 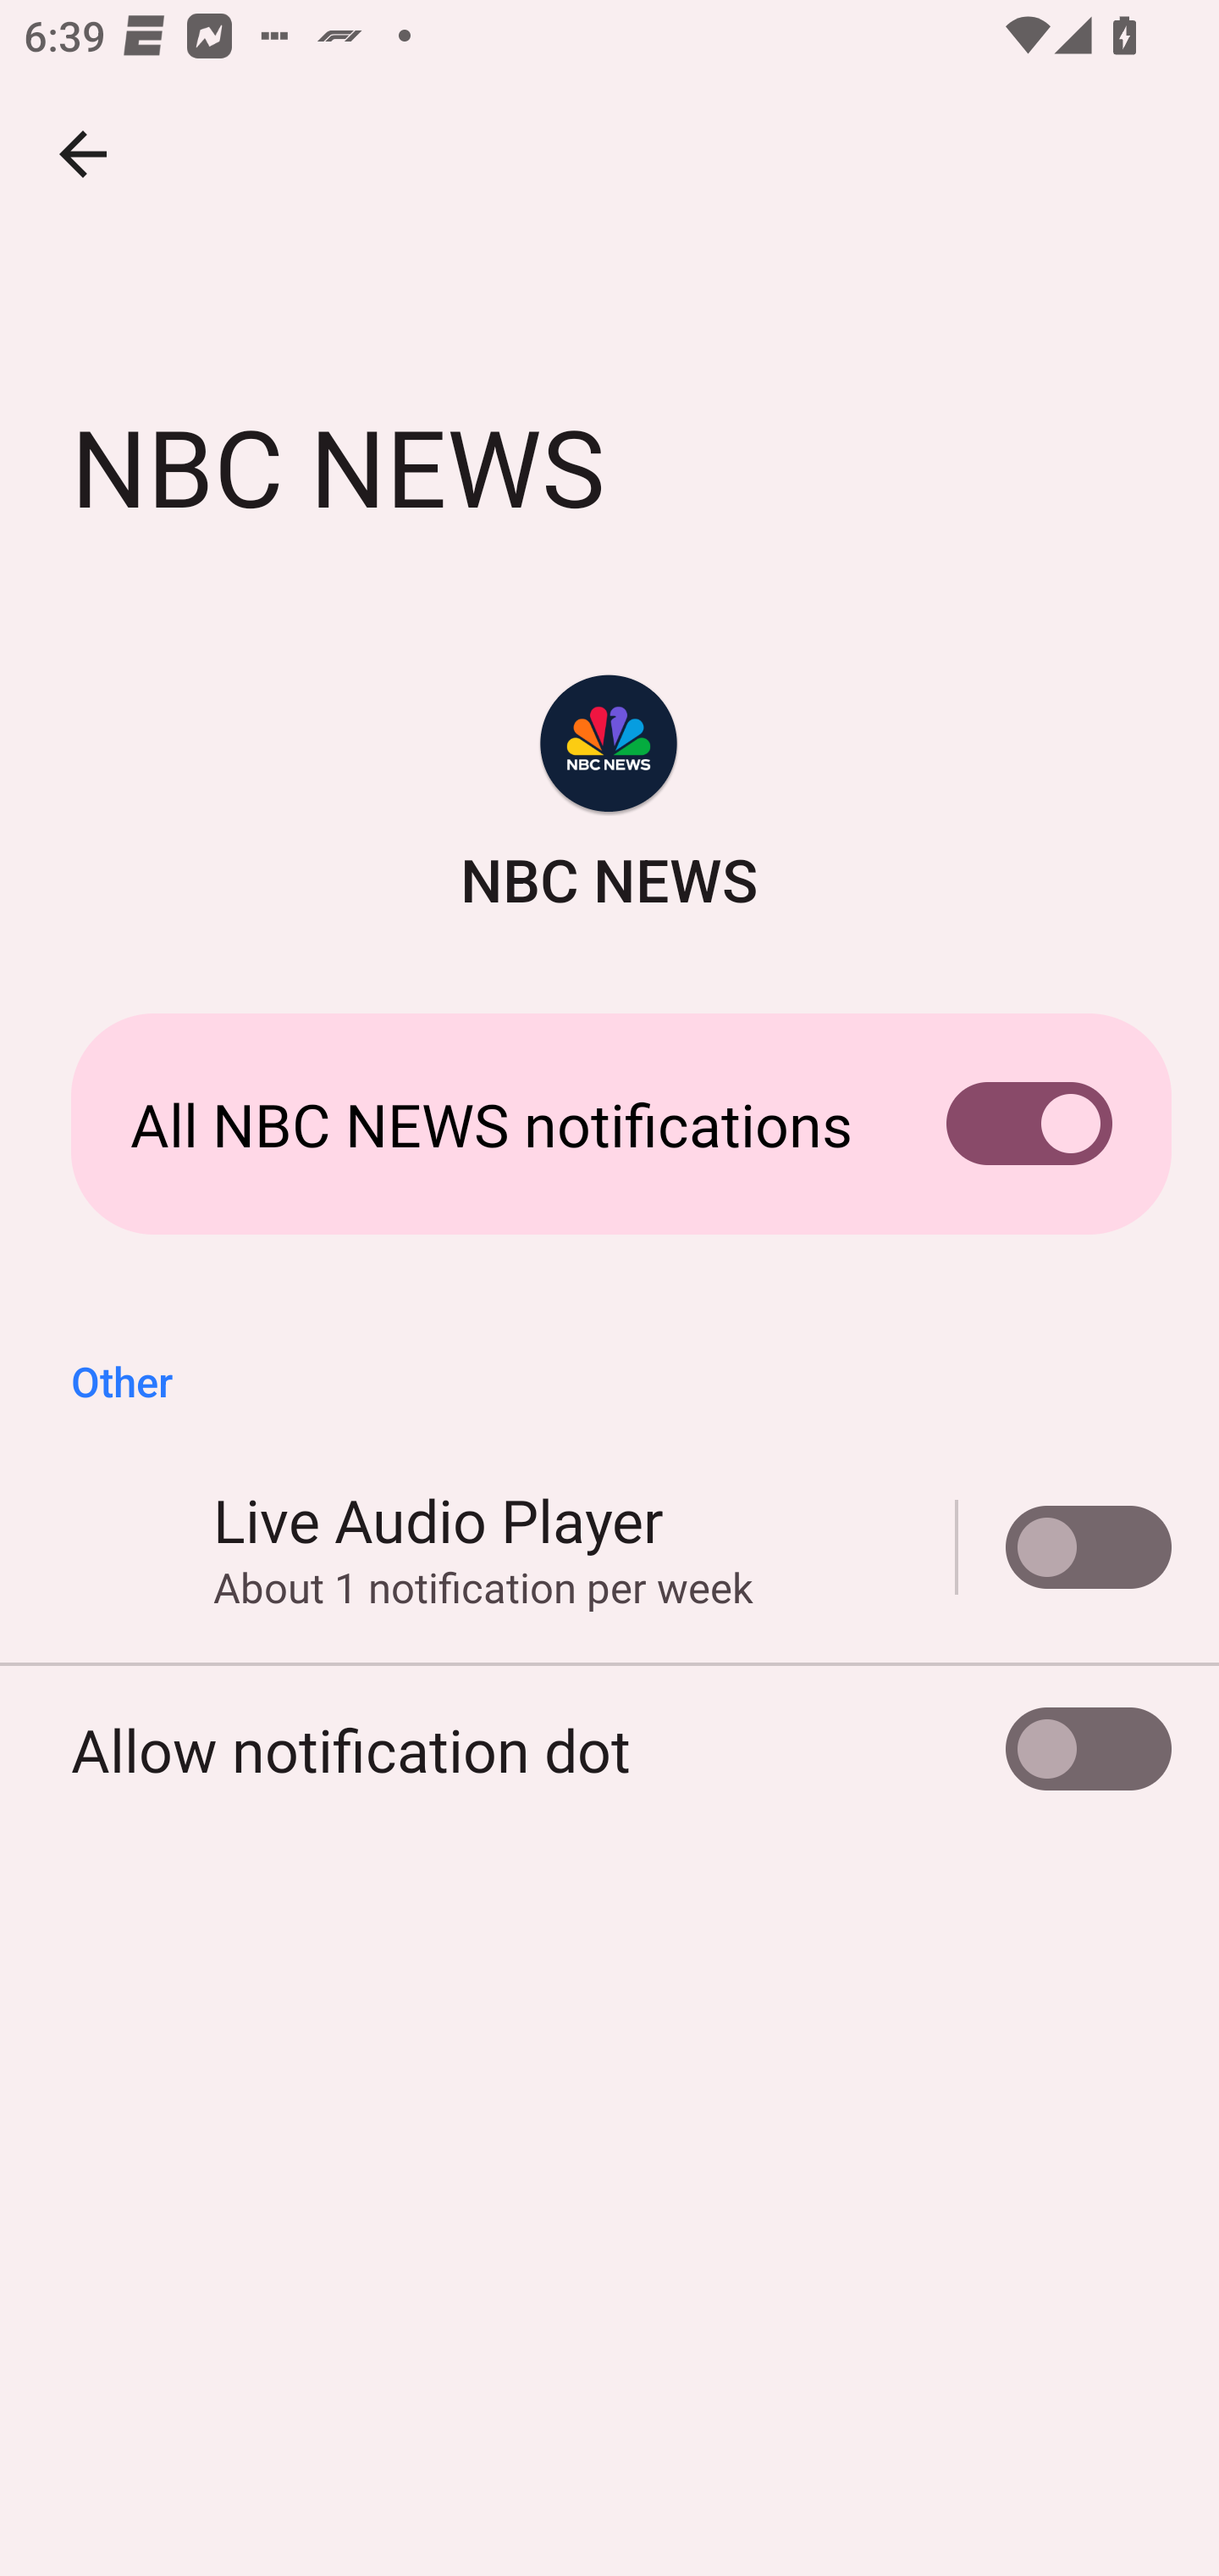 What do you see at coordinates (609, 797) in the screenshot?
I see `NBC NEWS` at bounding box center [609, 797].